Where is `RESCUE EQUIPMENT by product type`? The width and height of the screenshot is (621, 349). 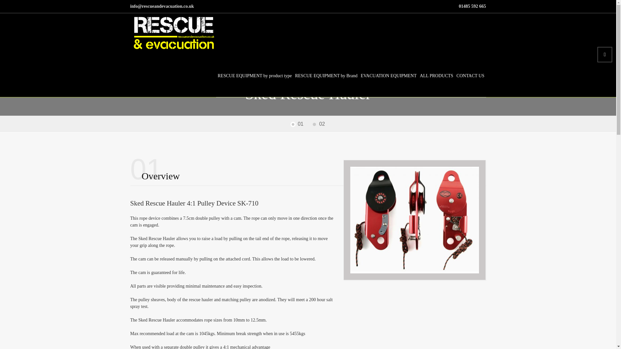 RESCUE EQUIPMENT by product type is located at coordinates (255, 76).